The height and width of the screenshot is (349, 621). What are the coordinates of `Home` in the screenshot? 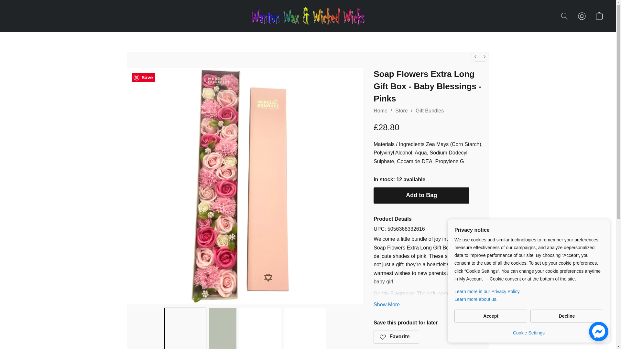 It's located at (380, 111).